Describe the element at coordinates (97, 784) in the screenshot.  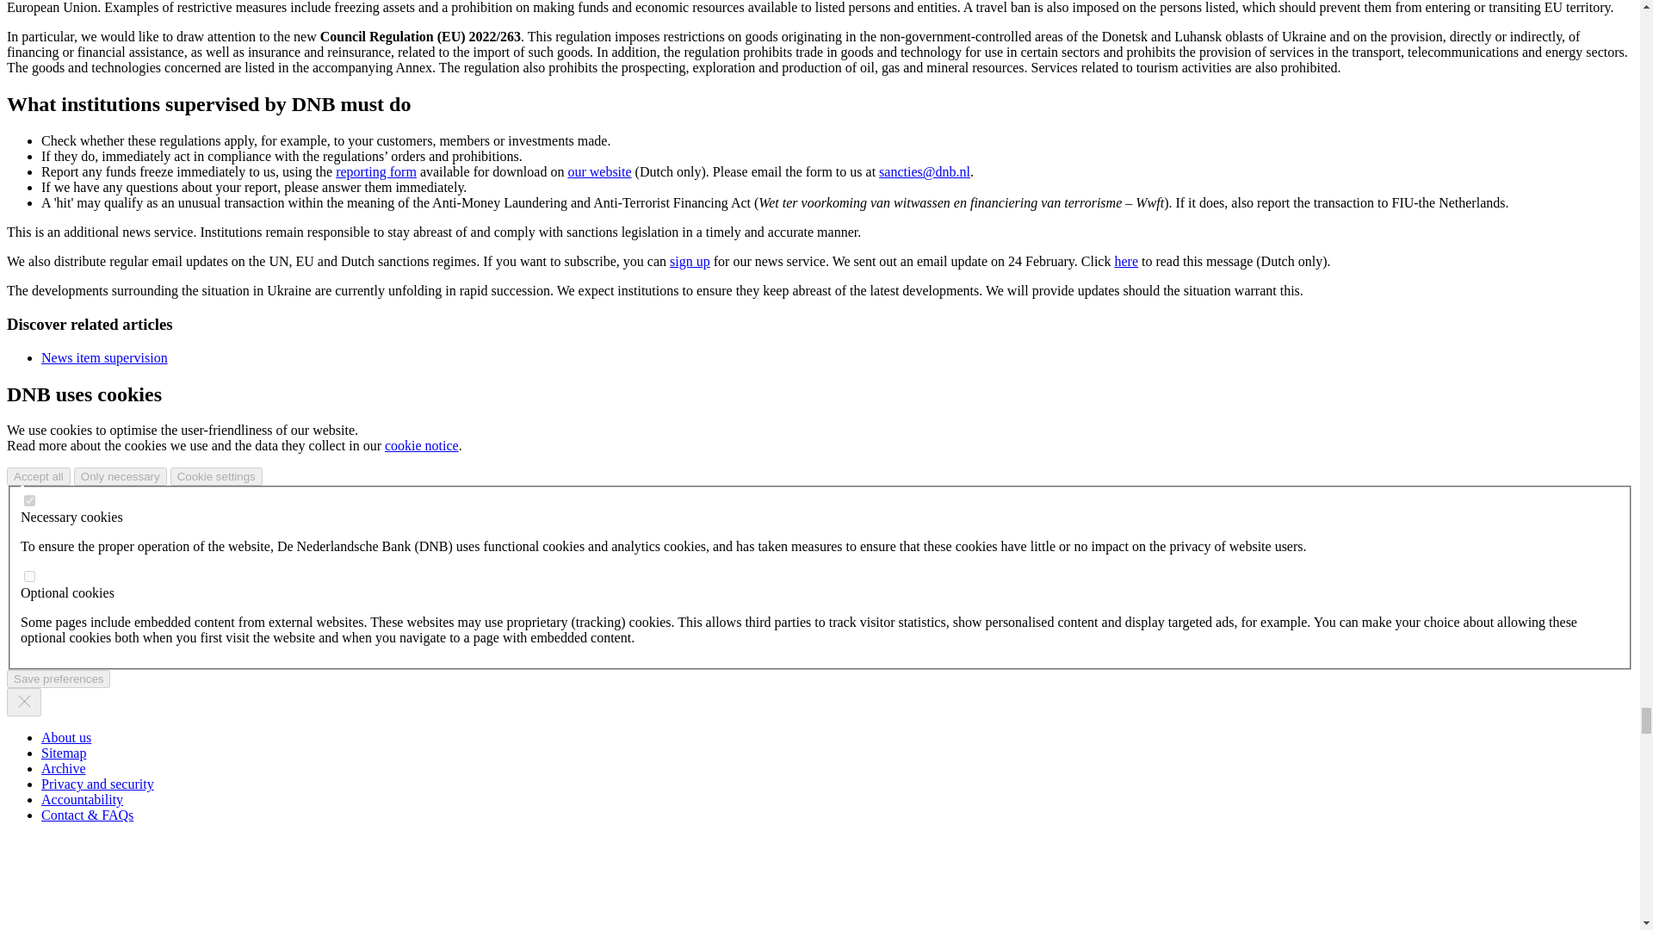
I see `Privacy and security` at that location.